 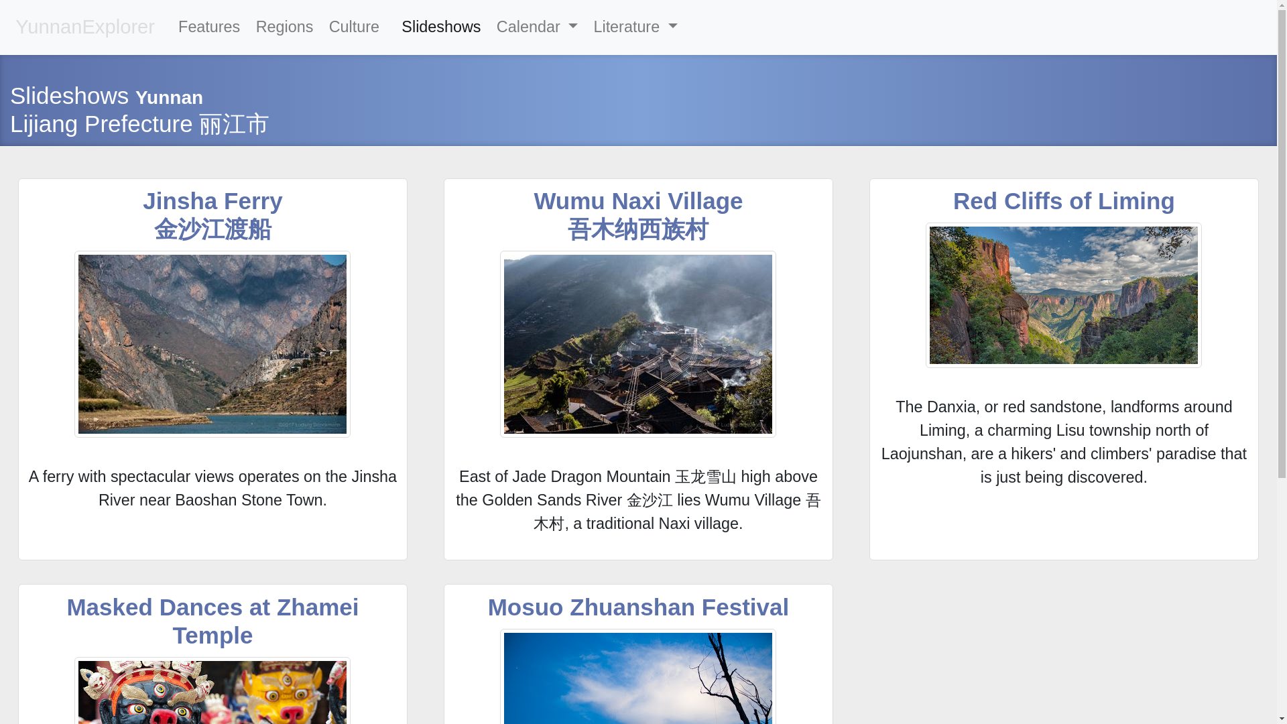 What do you see at coordinates (284, 27) in the screenshot?
I see `Regions` at bounding box center [284, 27].